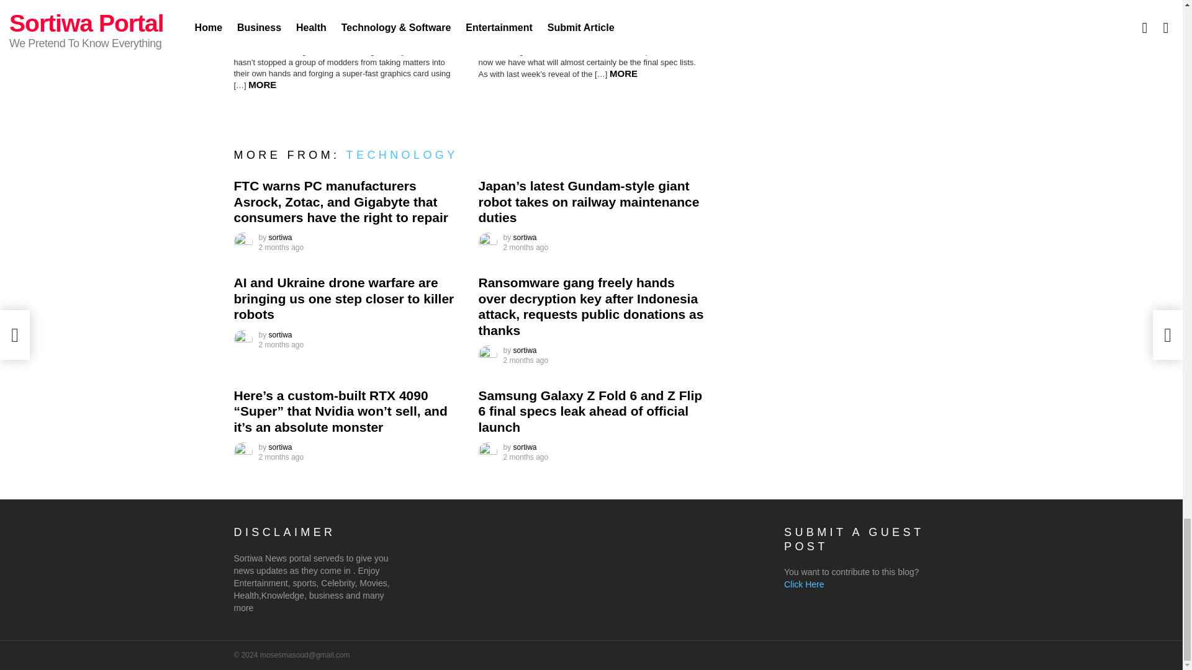  What do you see at coordinates (281, 237) in the screenshot?
I see `Posts by sortiwa` at bounding box center [281, 237].